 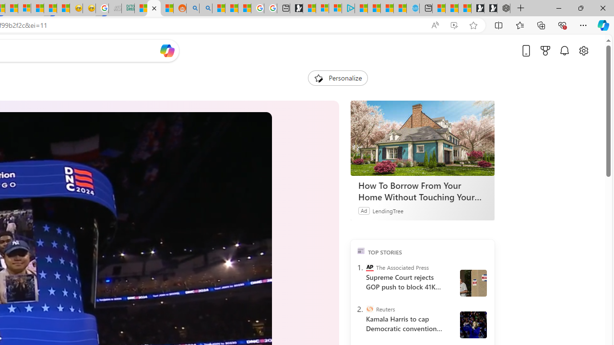 I want to click on The Associated Press, so click(x=369, y=267).